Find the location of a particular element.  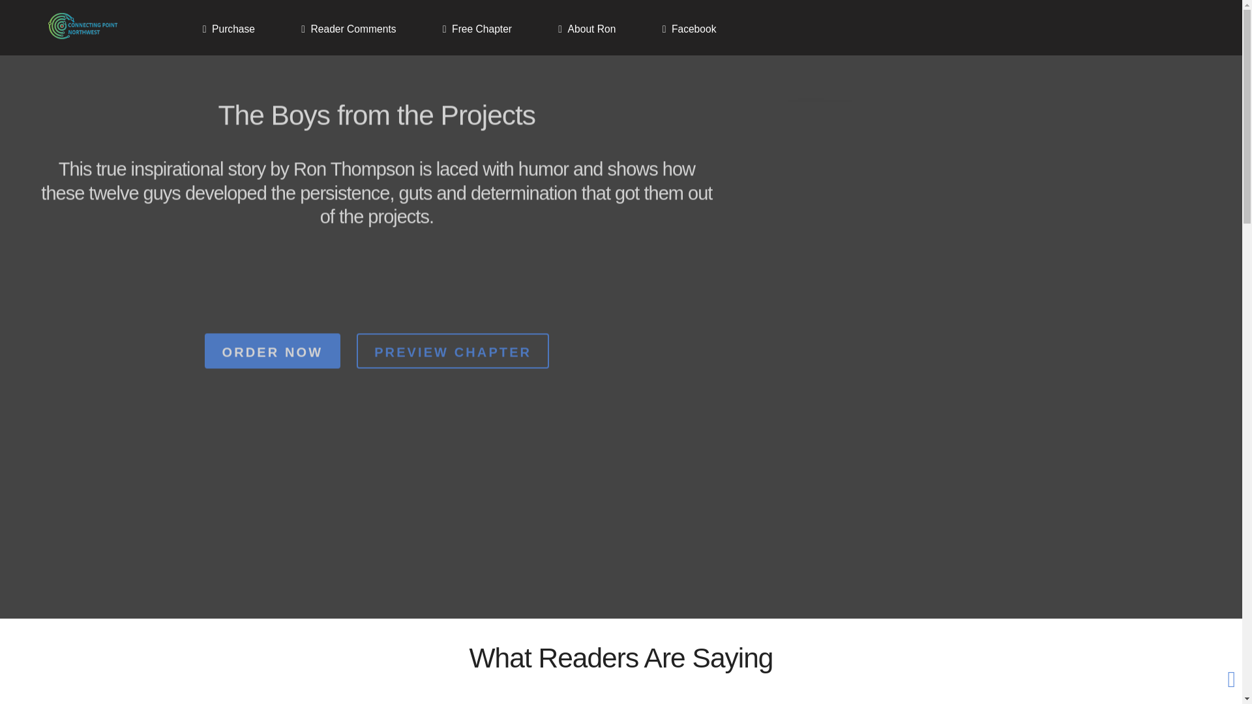

Facebook is located at coordinates (690, 29).